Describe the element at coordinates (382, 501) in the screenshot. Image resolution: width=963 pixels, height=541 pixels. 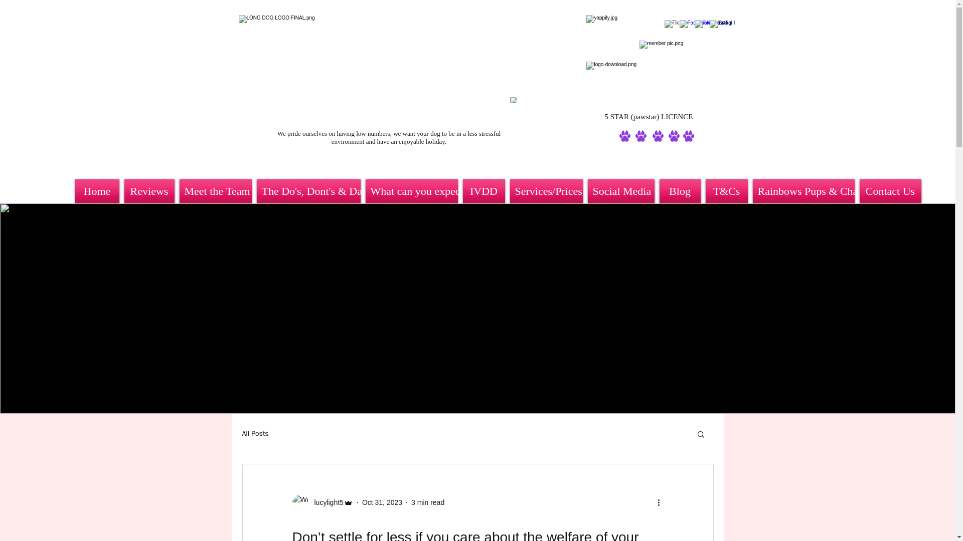
I see `Oct 31, 2023` at that location.